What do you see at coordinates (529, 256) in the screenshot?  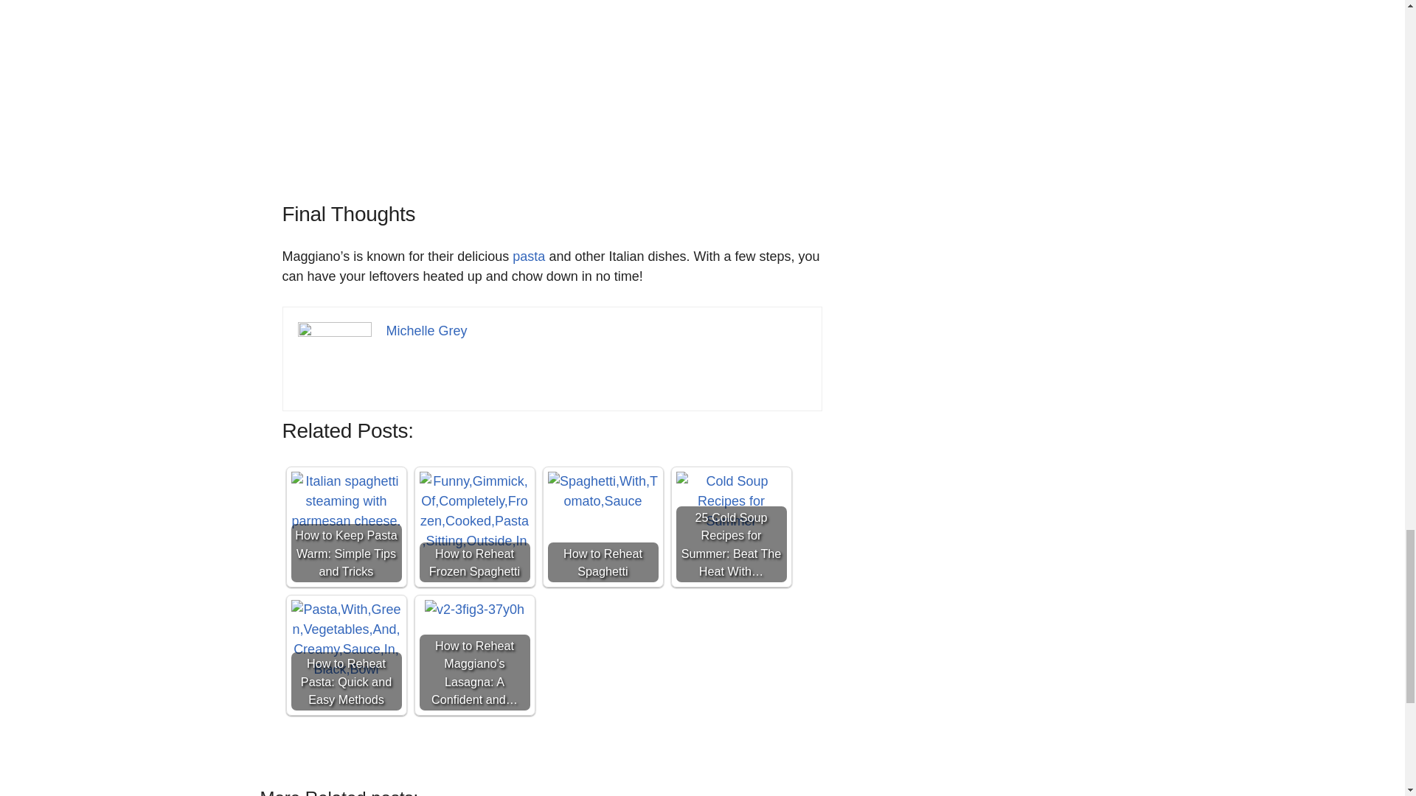 I see `pasta` at bounding box center [529, 256].